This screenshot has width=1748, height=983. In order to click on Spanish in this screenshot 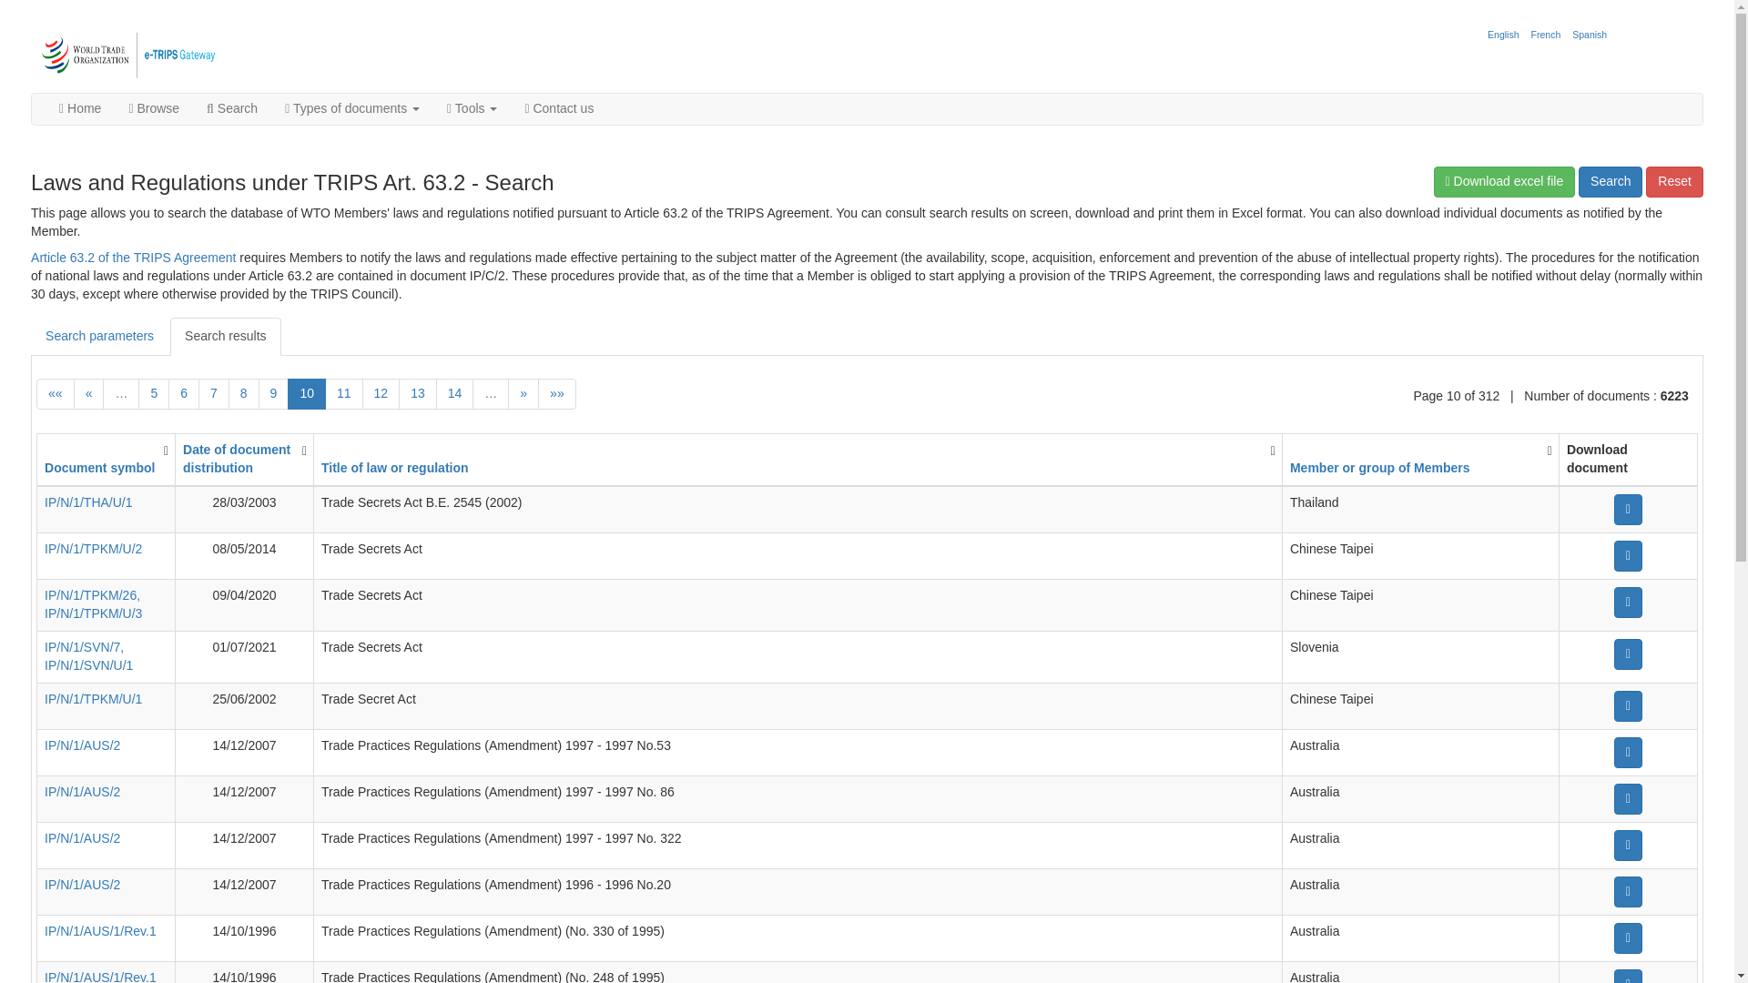, I will do `click(1590, 35)`.